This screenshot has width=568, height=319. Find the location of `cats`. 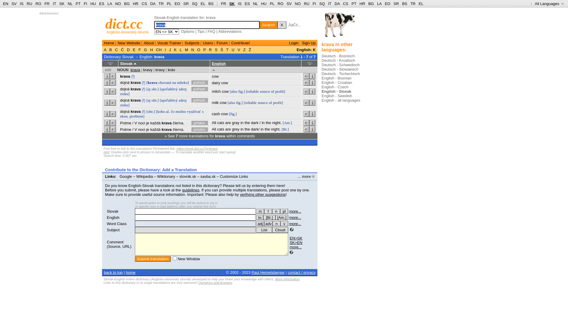

cats is located at coordinates (221, 129).